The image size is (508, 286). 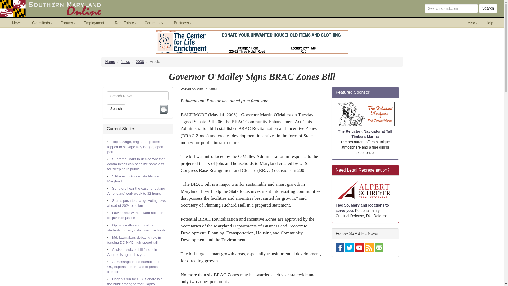 I want to click on Vintage Values, so click(x=252, y=42).